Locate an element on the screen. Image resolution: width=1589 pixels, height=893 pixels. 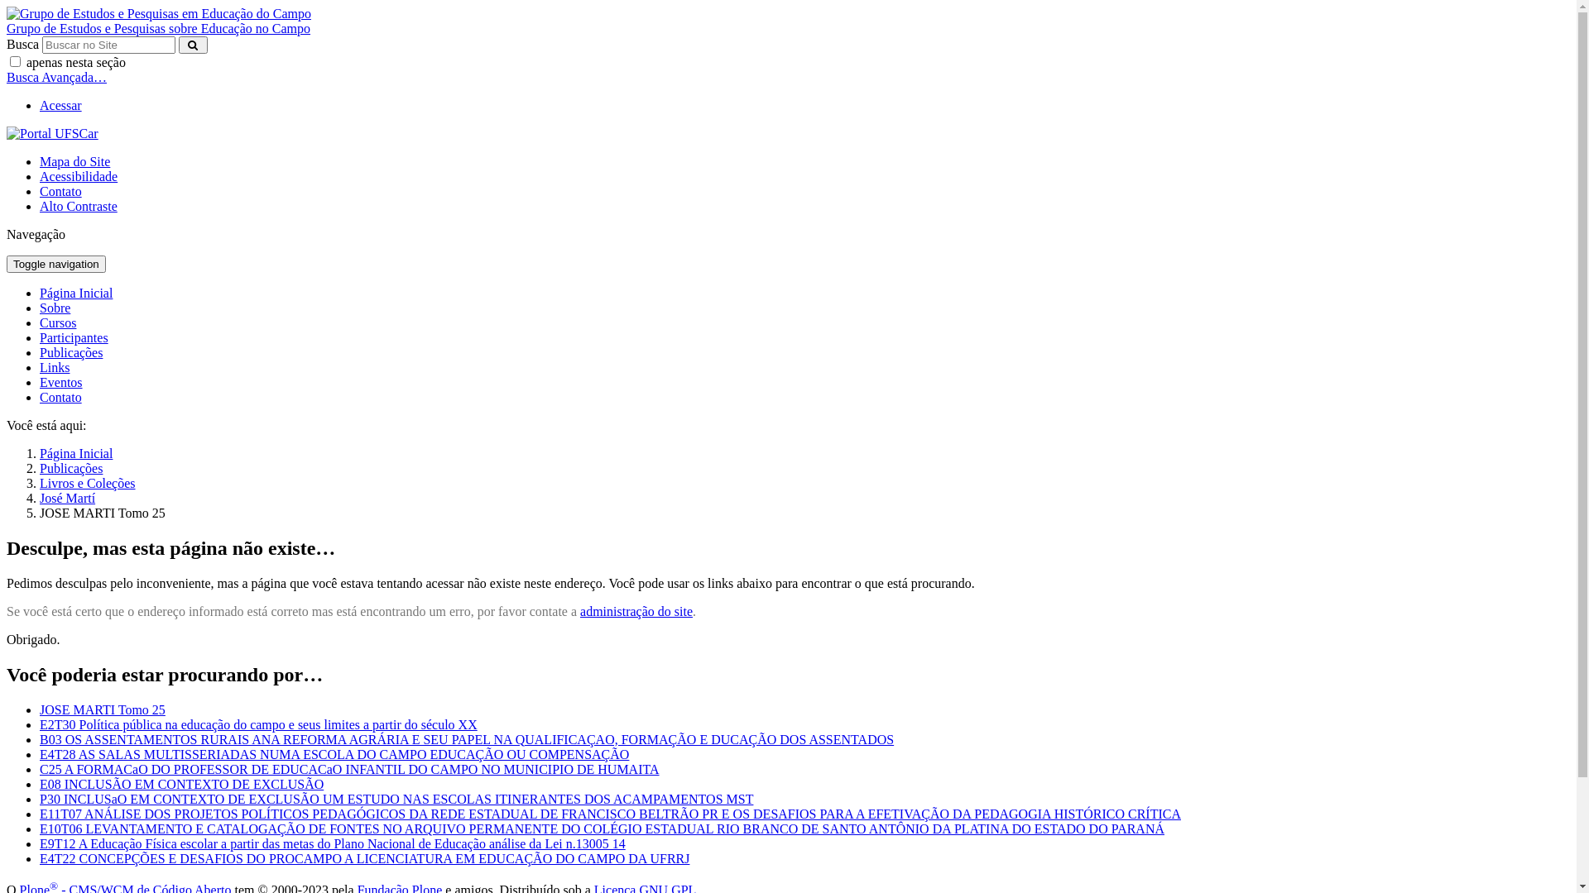
Sobre is located at coordinates (55, 308).